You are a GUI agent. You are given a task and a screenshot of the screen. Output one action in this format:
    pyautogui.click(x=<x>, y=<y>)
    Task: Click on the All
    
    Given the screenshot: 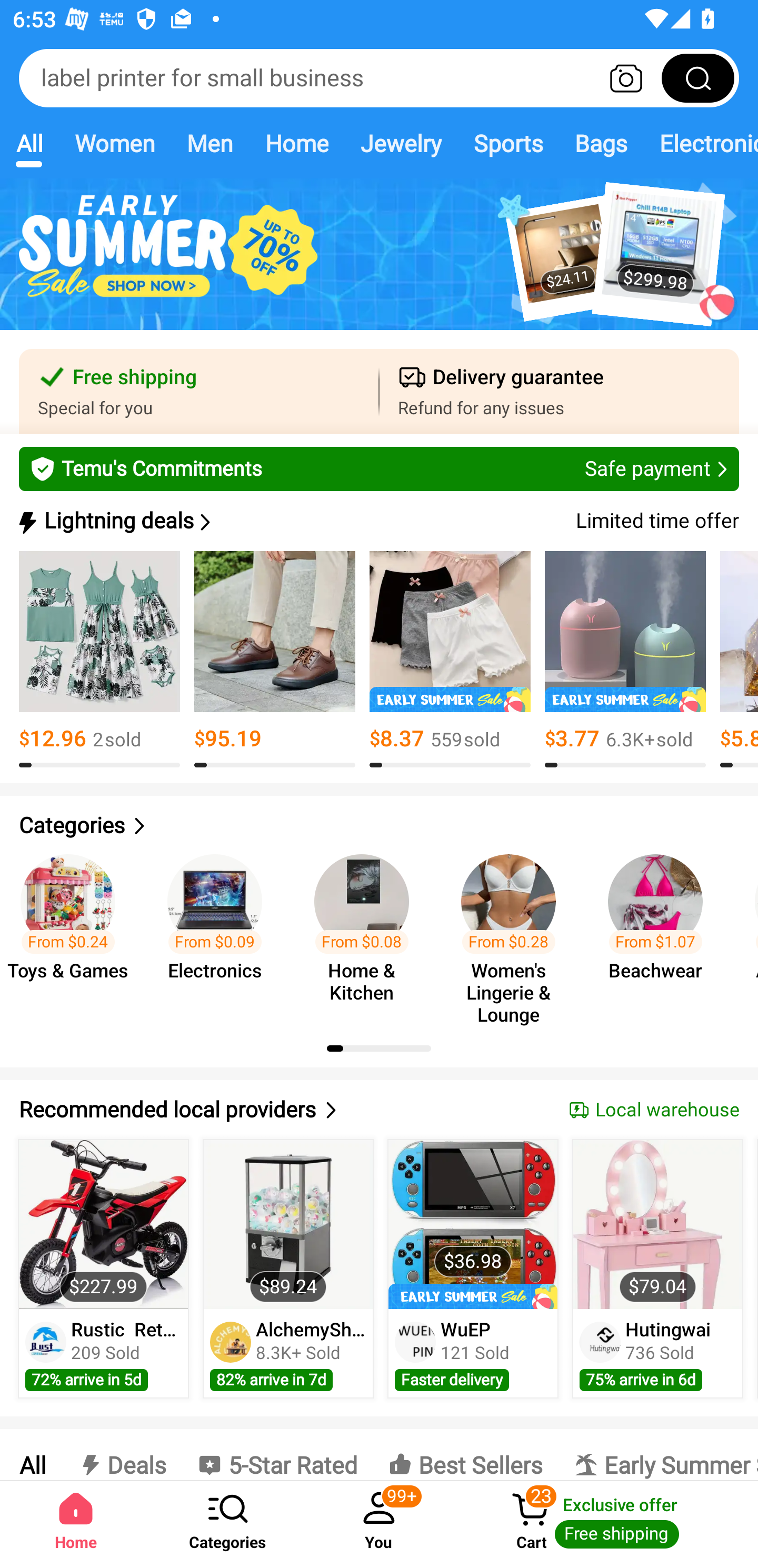 What is the action you would take?
    pyautogui.click(x=32, y=1454)
    